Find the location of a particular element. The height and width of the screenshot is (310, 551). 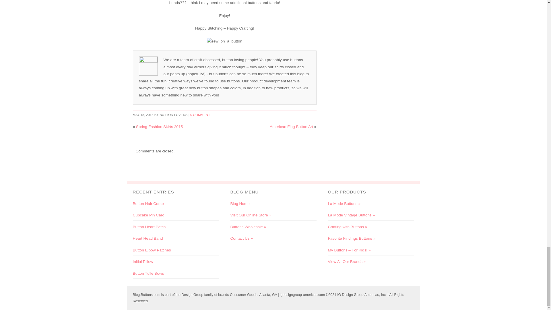

0 COMMENT is located at coordinates (200, 115).